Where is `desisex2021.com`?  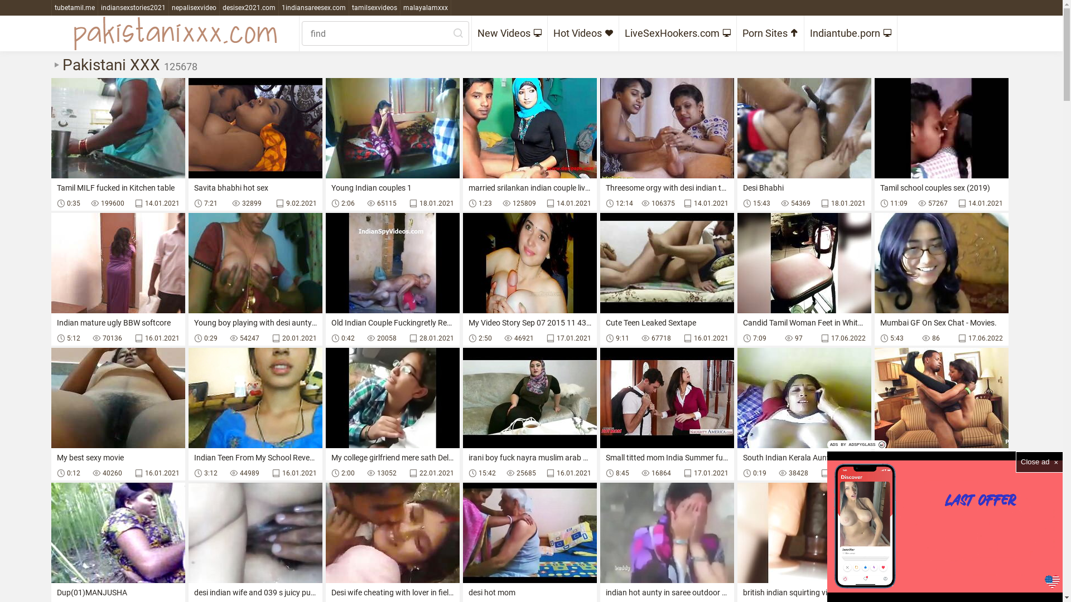
desisex2021.com is located at coordinates (249, 8).